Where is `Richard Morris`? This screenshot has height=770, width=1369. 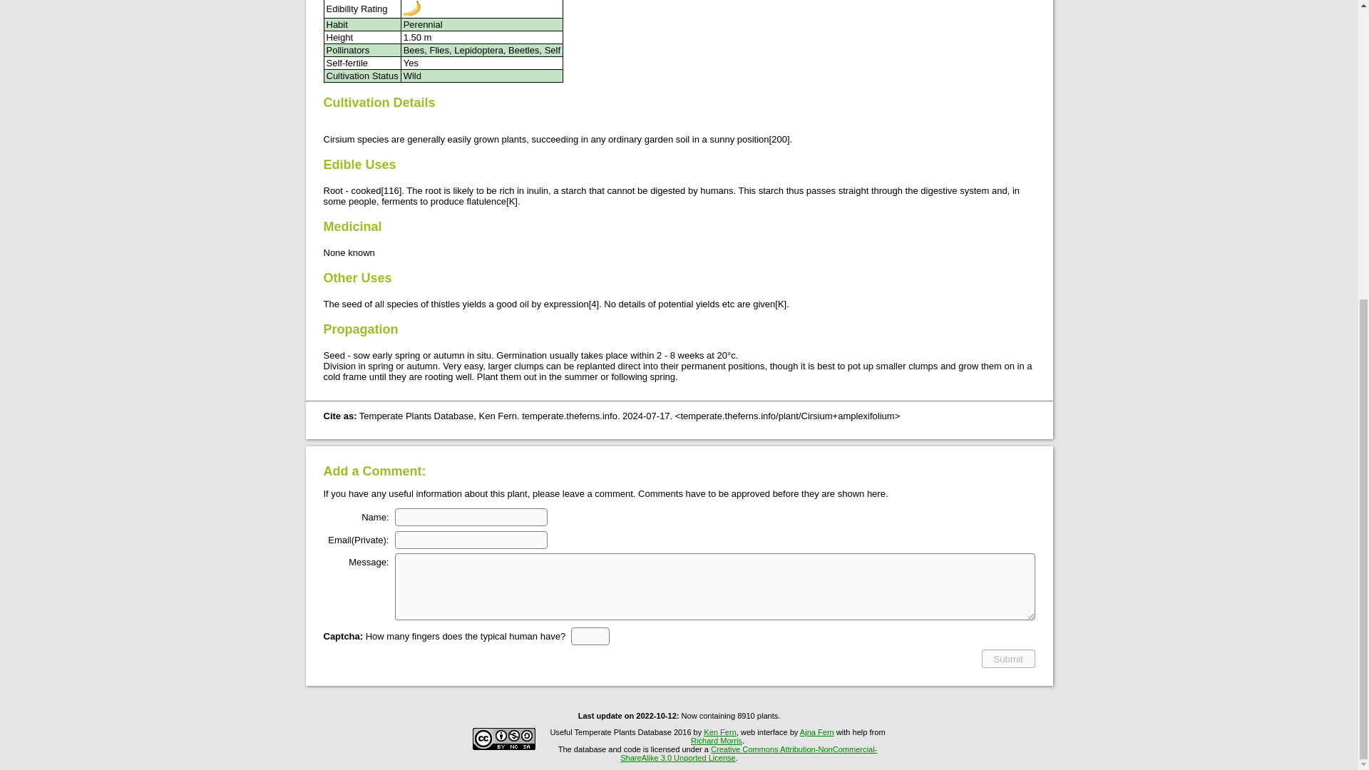 Richard Morris is located at coordinates (716, 740).